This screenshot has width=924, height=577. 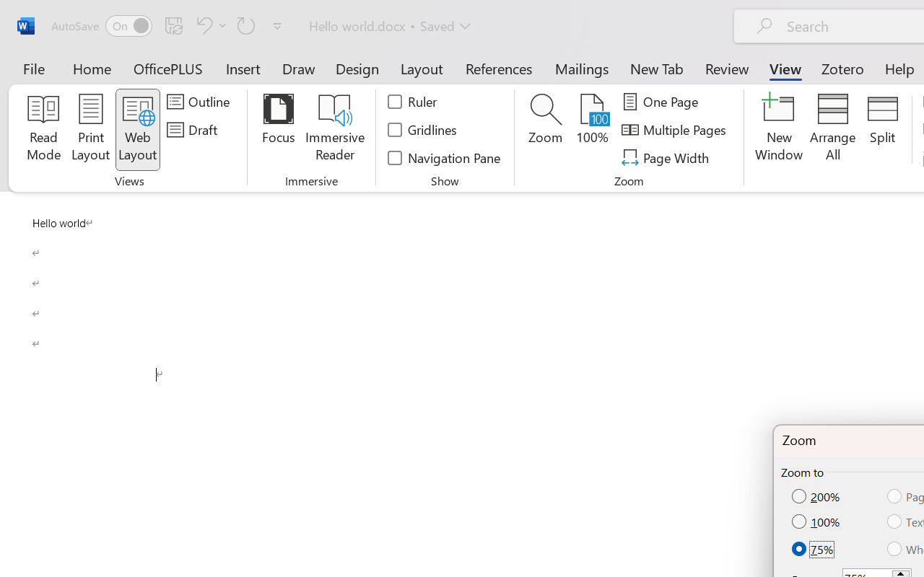 I want to click on From Current Slide..., so click(x=162, y=82).